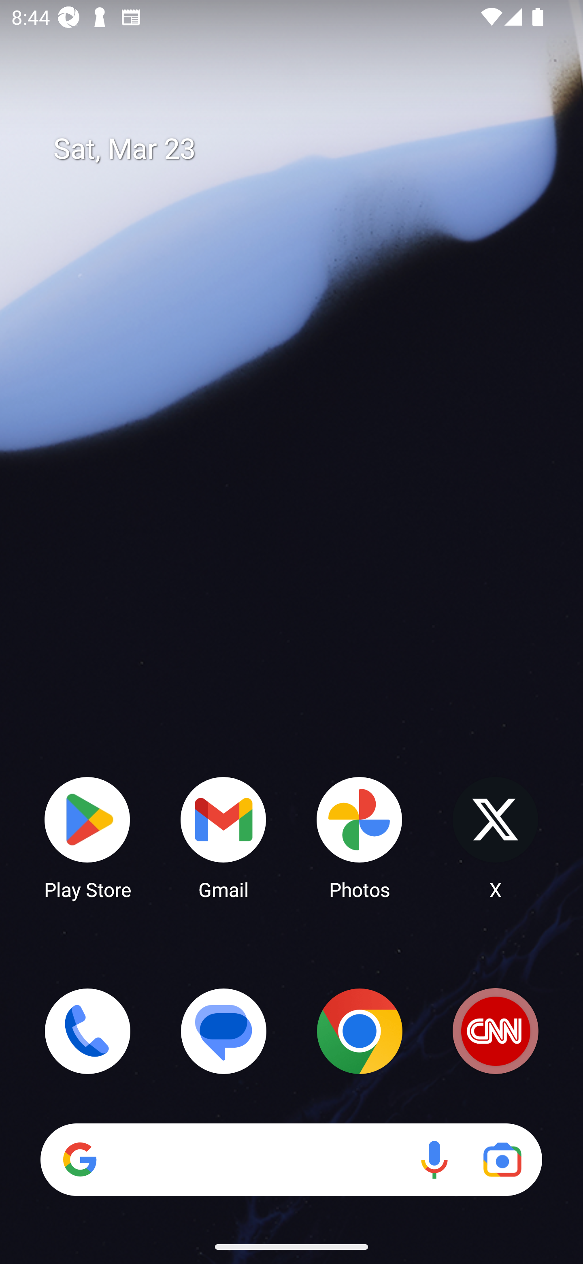 The height and width of the screenshot is (1264, 583). I want to click on CNN Predicted app: CNN, so click(496, 1031).